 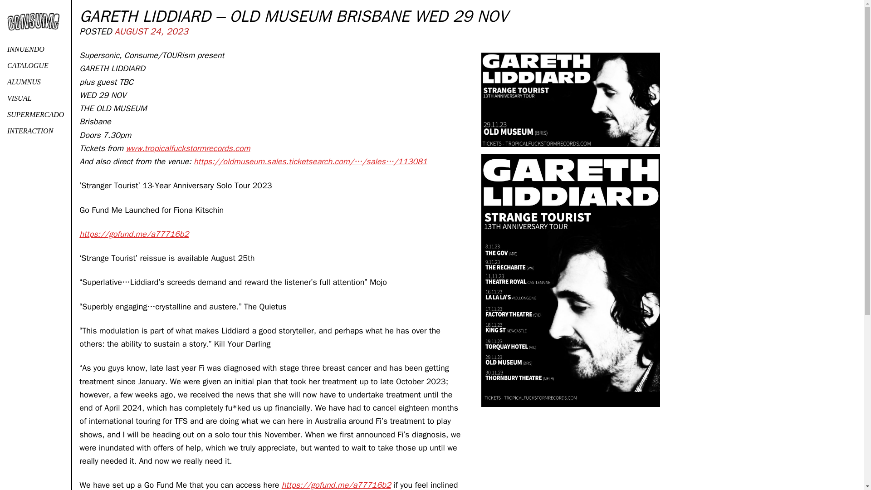 What do you see at coordinates (35, 66) in the screenshot?
I see `CATALOGUE` at bounding box center [35, 66].